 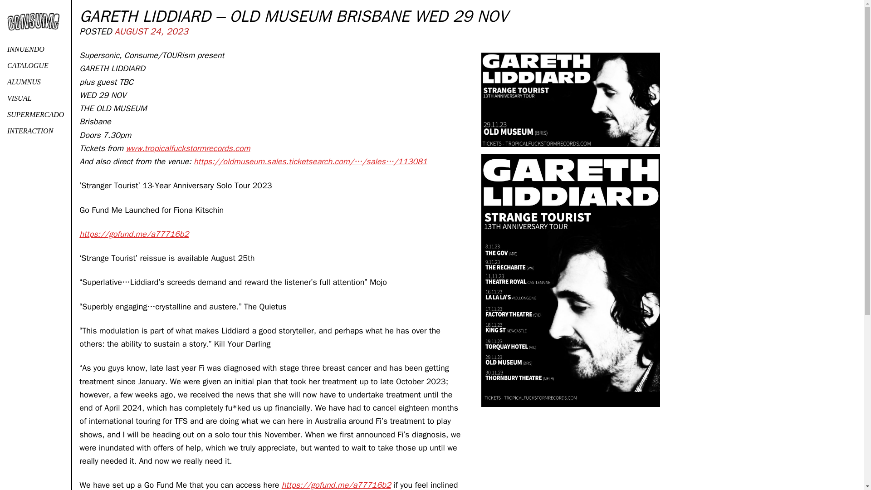 What do you see at coordinates (35, 66) in the screenshot?
I see `CATALOGUE` at bounding box center [35, 66].